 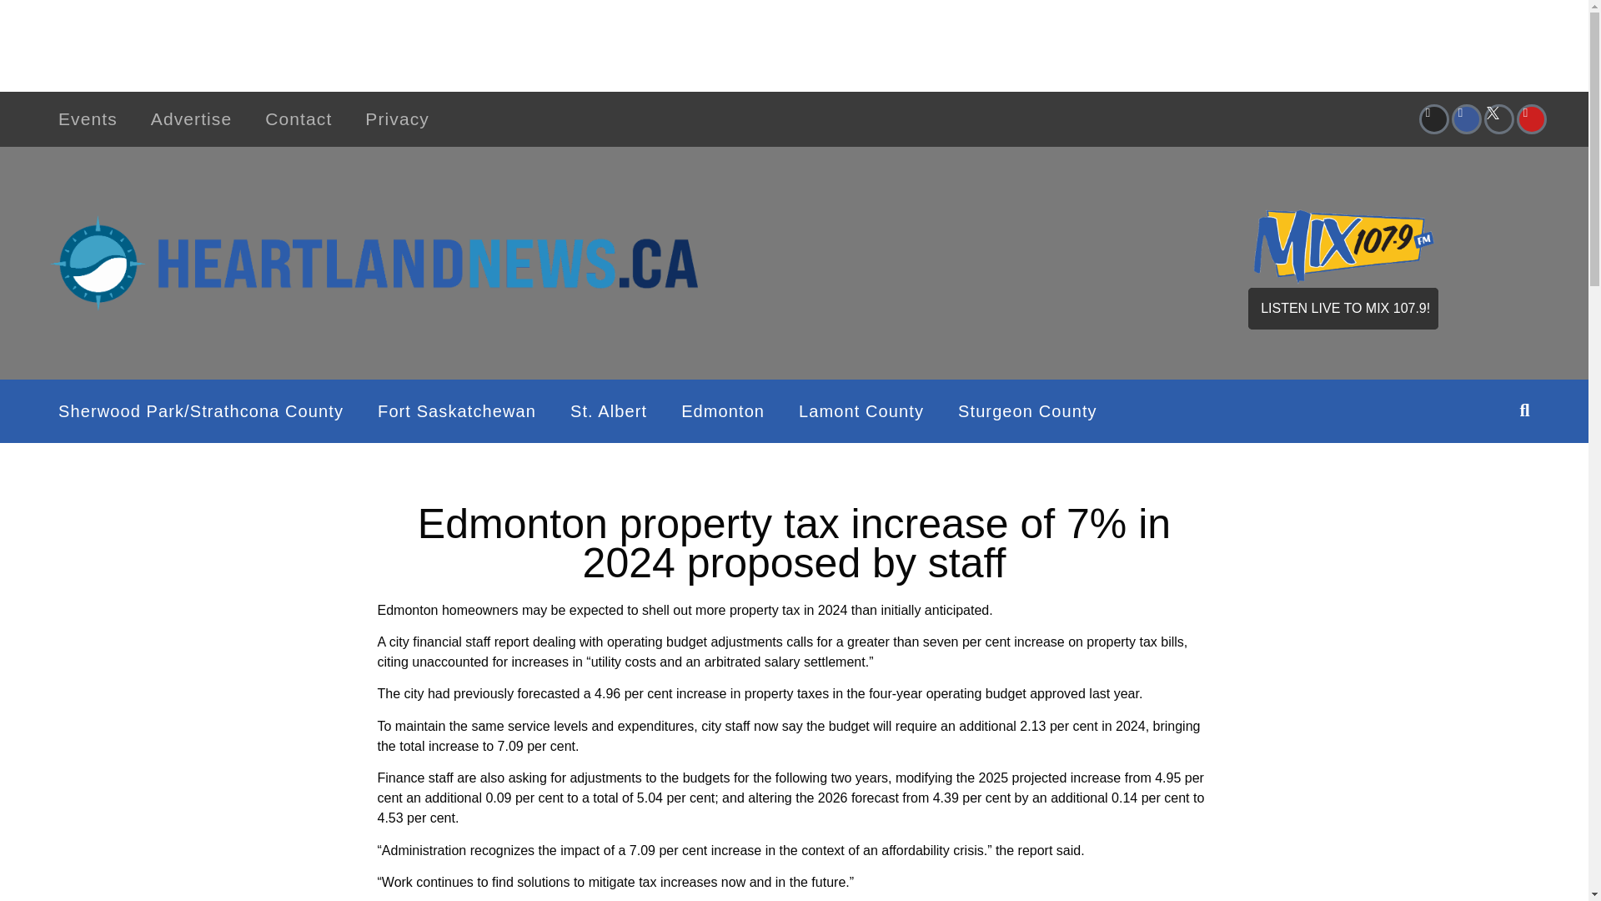 I want to click on Privacy, so click(x=397, y=118).